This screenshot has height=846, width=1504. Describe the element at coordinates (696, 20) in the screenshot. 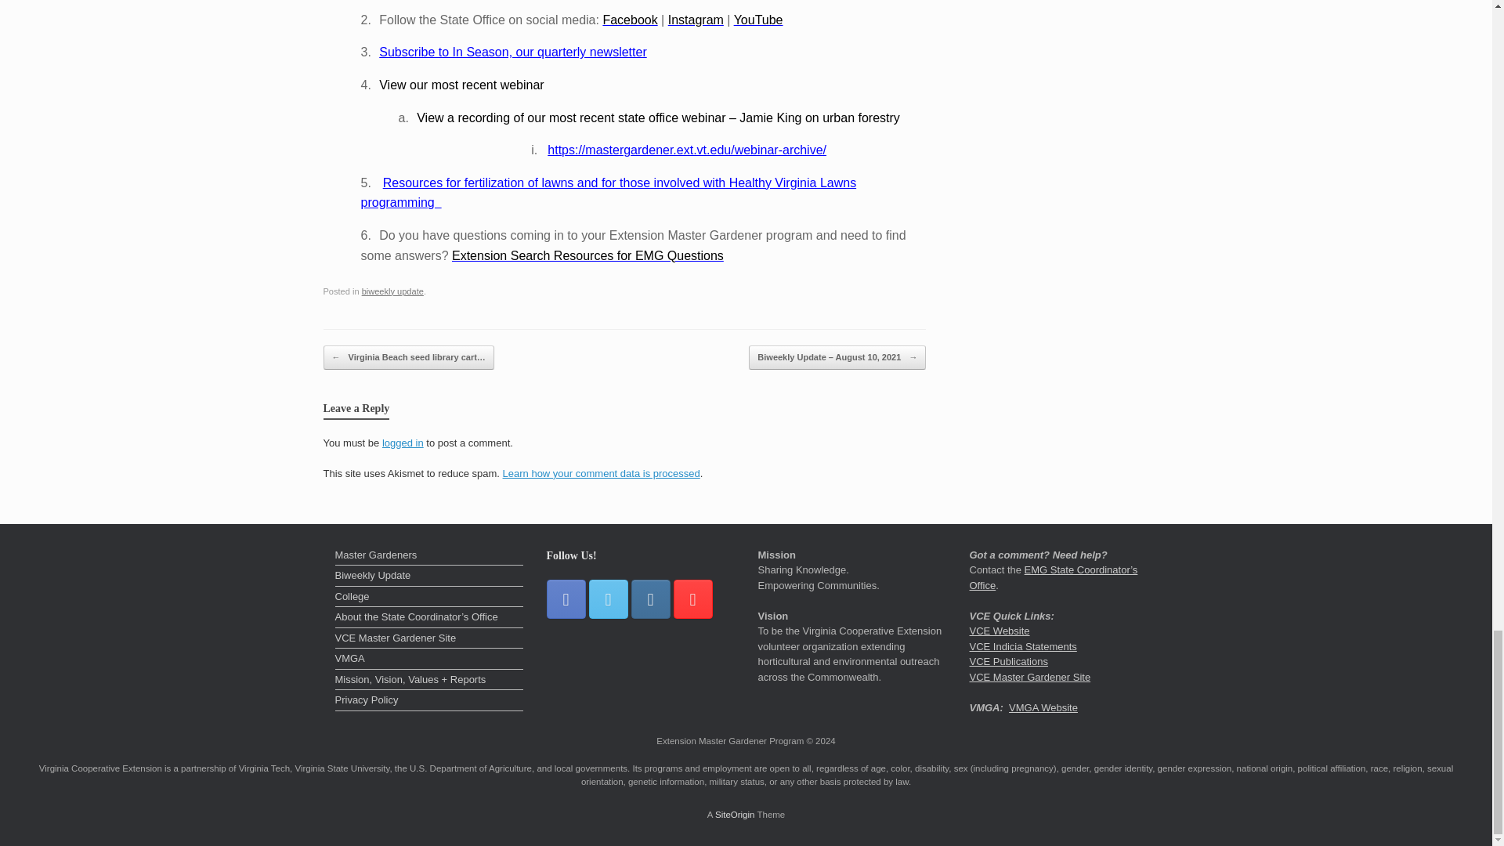

I see `Instagram` at that location.